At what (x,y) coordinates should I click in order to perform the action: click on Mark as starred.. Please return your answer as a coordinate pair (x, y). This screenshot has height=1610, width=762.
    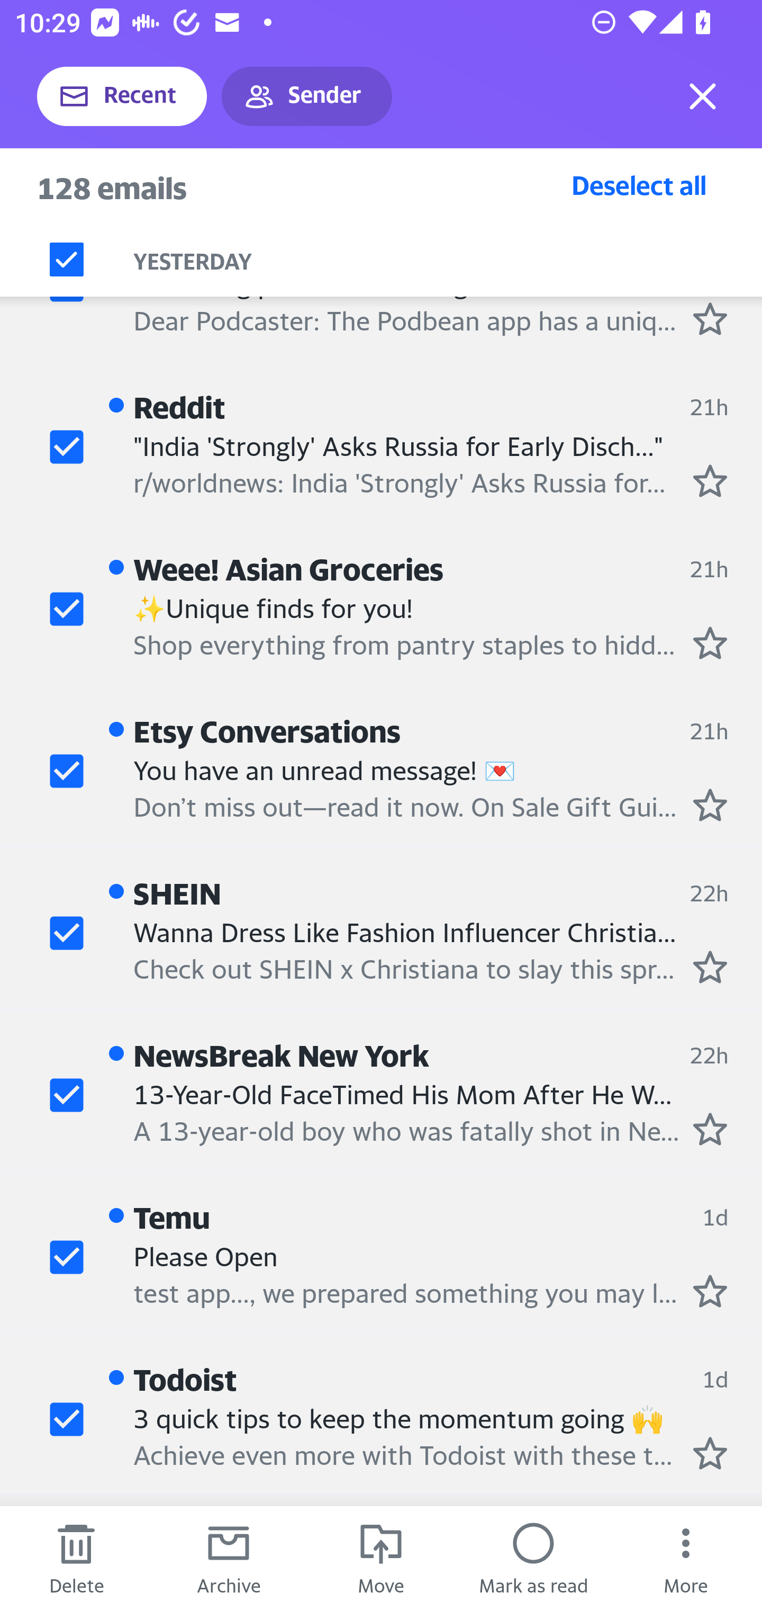
    Looking at the image, I should click on (710, 1290).